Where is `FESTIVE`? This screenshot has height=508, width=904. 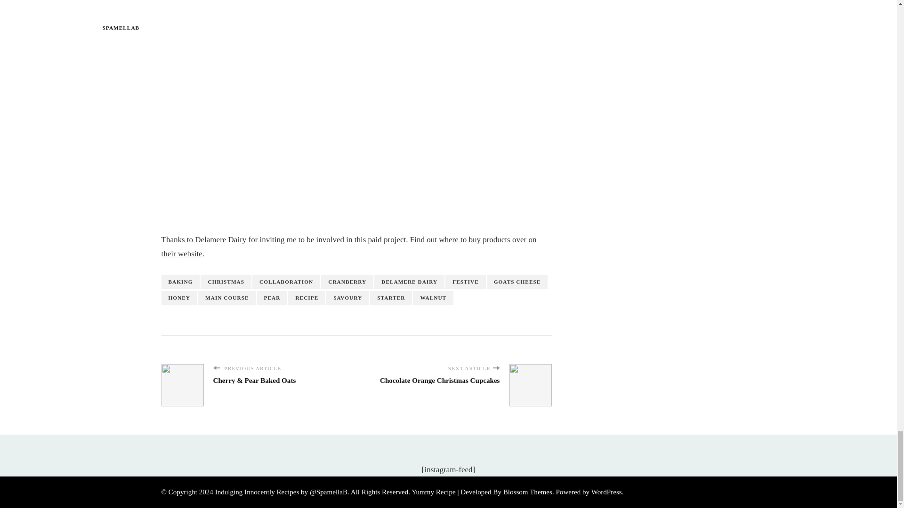
FESTIVE is located at coordinates (465, 282).